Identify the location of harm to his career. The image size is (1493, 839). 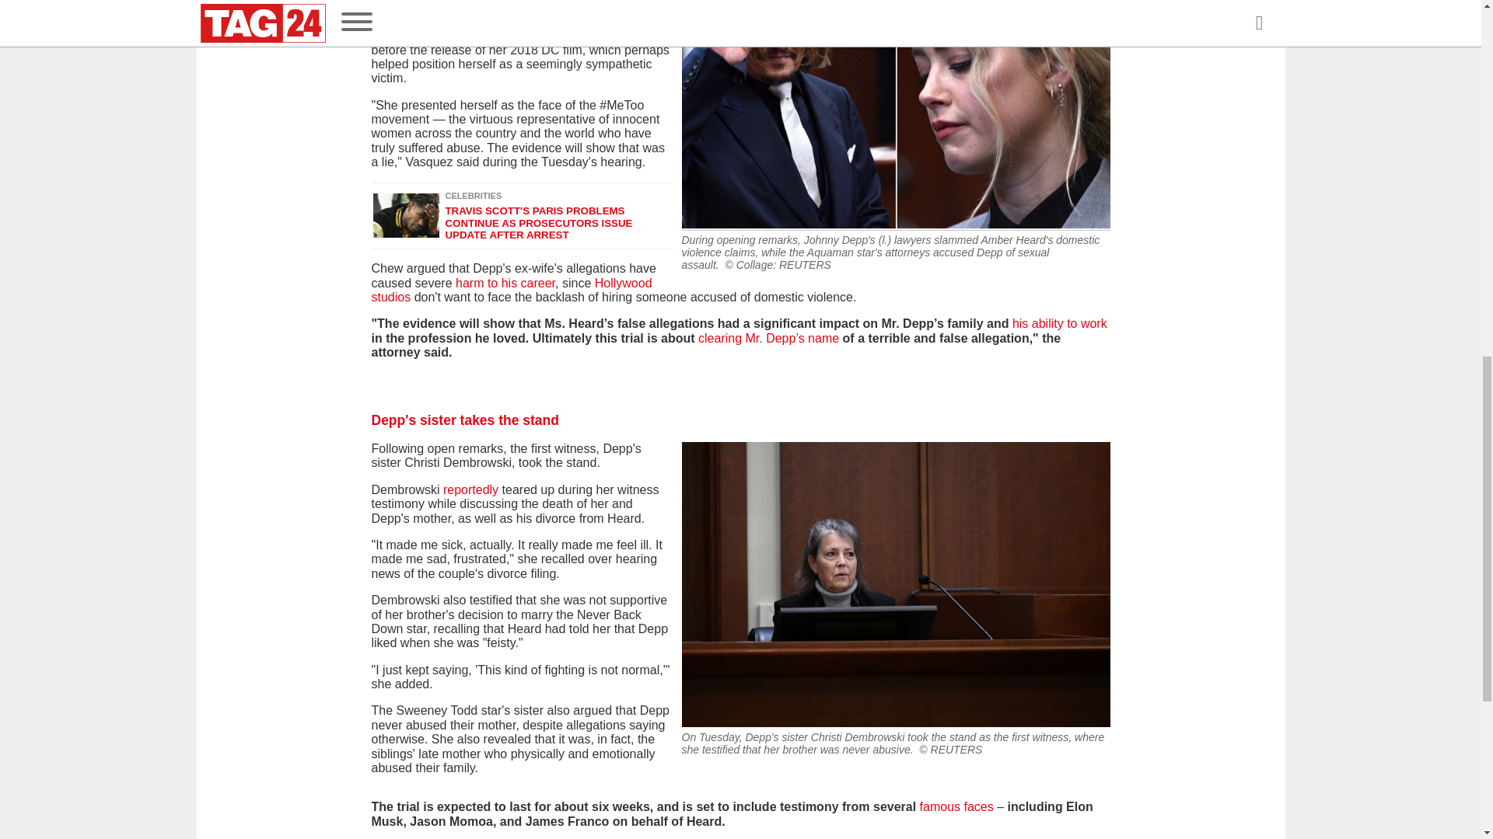
(504, 283).